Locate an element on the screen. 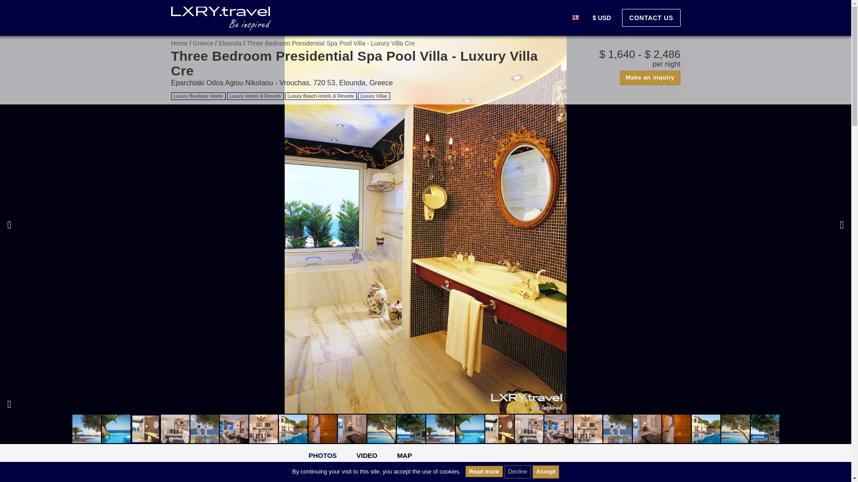  Luxury Villas is located at coordinates (374, 96).